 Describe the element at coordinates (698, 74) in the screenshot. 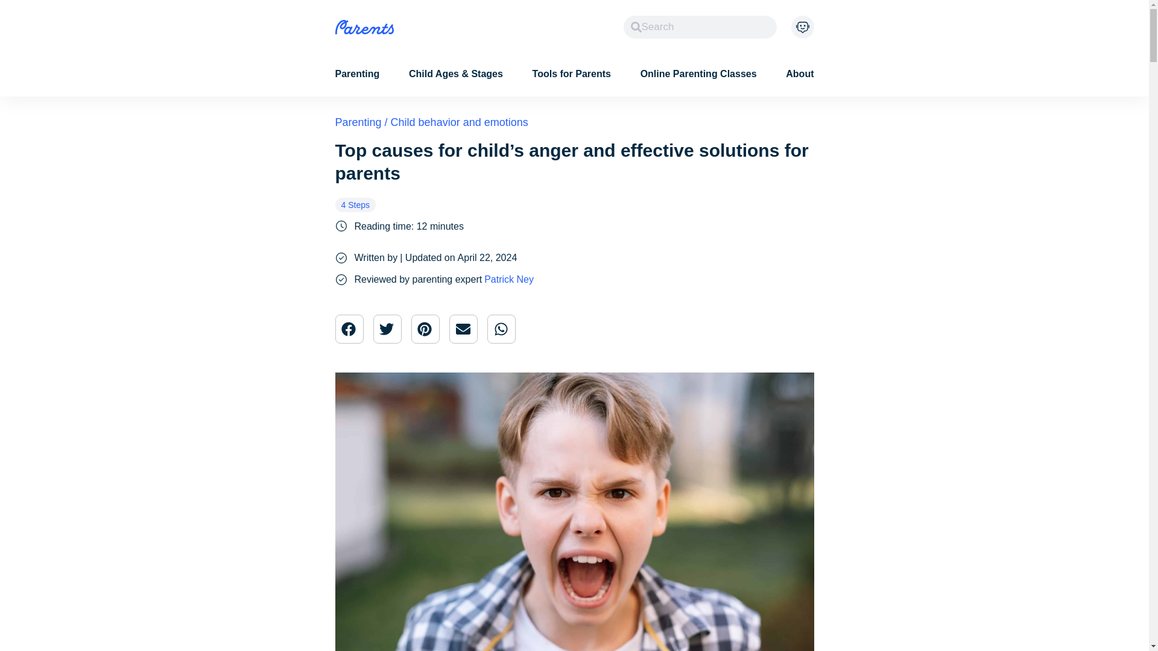

I see `Online Parenting Classes` at that location.